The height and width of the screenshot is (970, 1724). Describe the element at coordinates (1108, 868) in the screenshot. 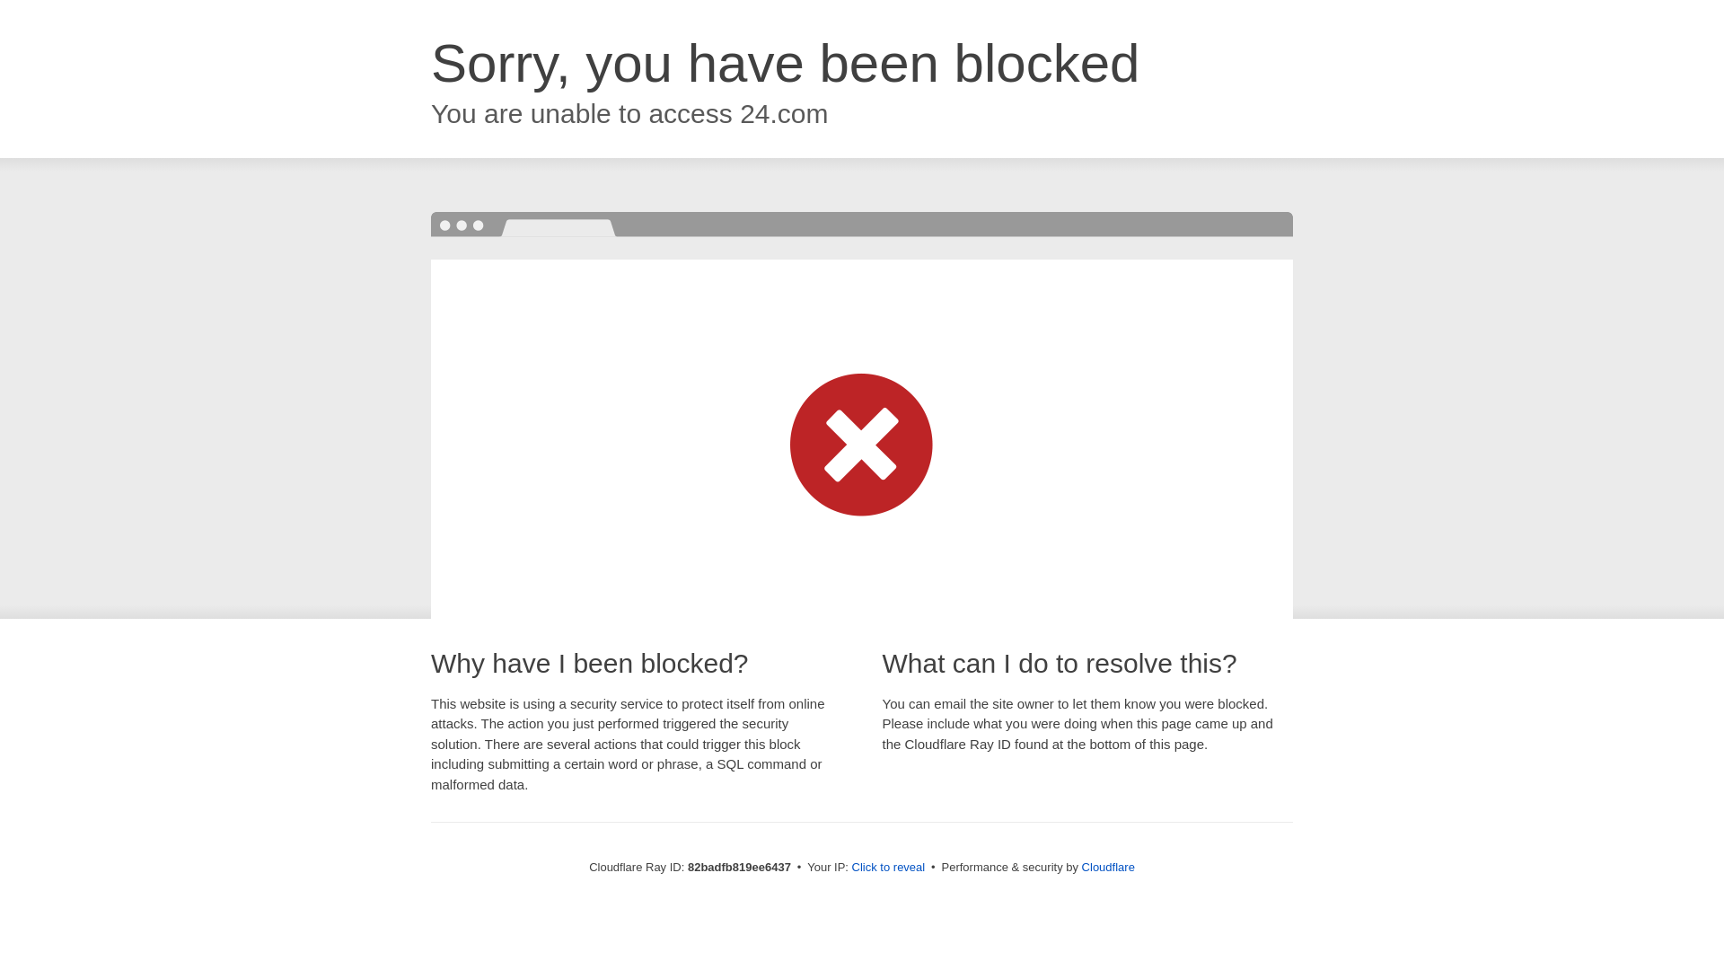

I see `Cloudflare` at that location.